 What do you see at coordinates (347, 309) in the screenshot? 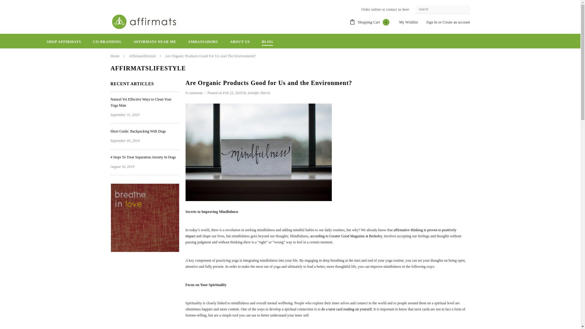
I see `do a tarot card reading on yourself.` at bounding box center [347, 309].